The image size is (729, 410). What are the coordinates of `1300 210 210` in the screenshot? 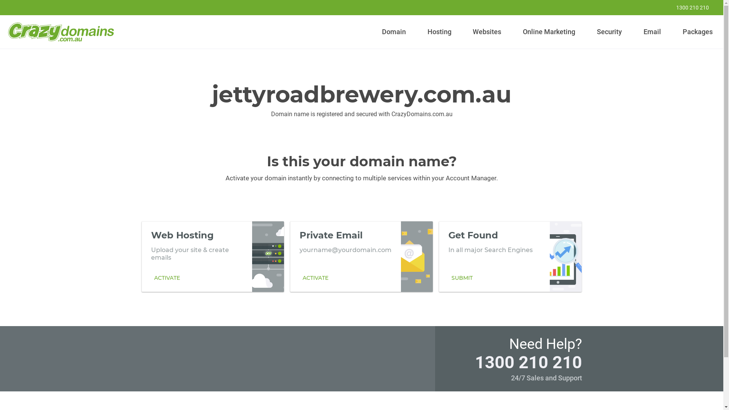 It's located at (528, 362).